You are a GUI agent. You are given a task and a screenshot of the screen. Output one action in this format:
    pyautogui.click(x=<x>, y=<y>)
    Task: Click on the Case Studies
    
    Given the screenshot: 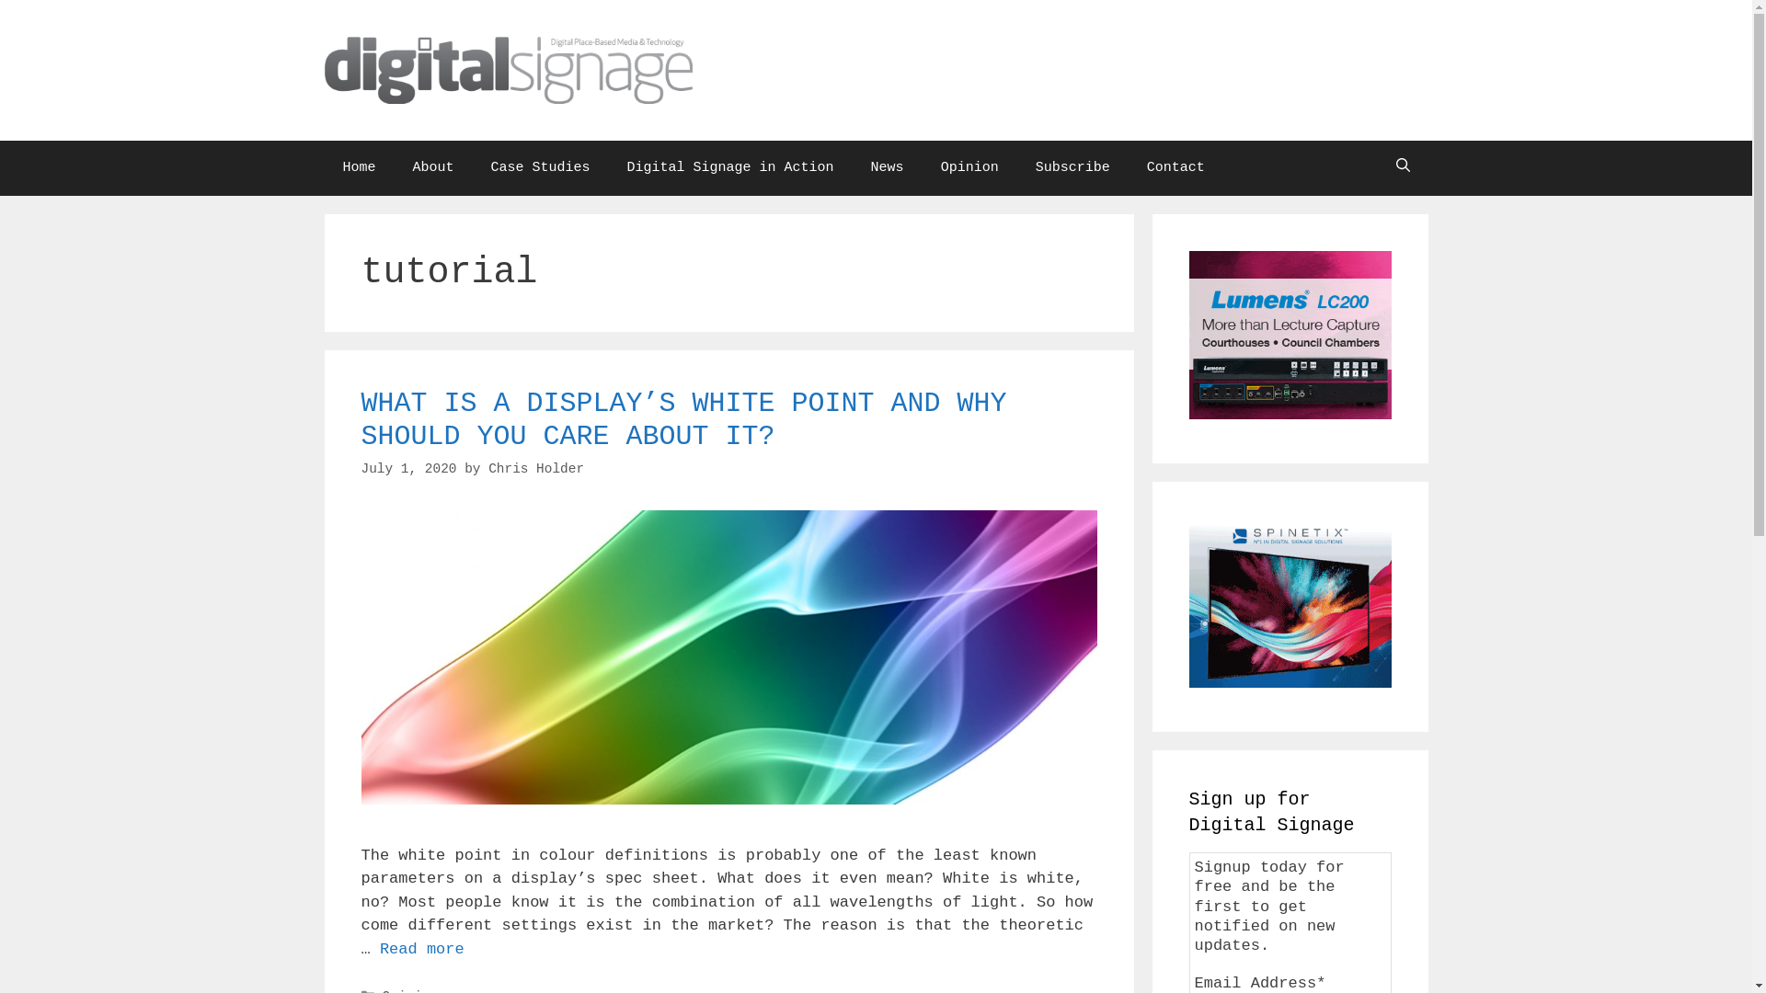 What is the action you would take?
    pyautogui.click(x=541, y=168)
    